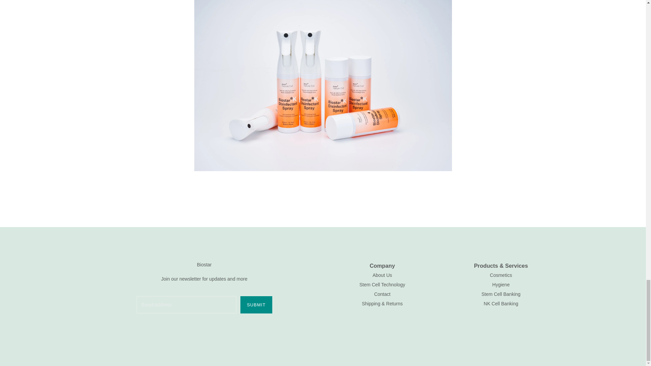  I want to click on About Us, so click(382, 275).